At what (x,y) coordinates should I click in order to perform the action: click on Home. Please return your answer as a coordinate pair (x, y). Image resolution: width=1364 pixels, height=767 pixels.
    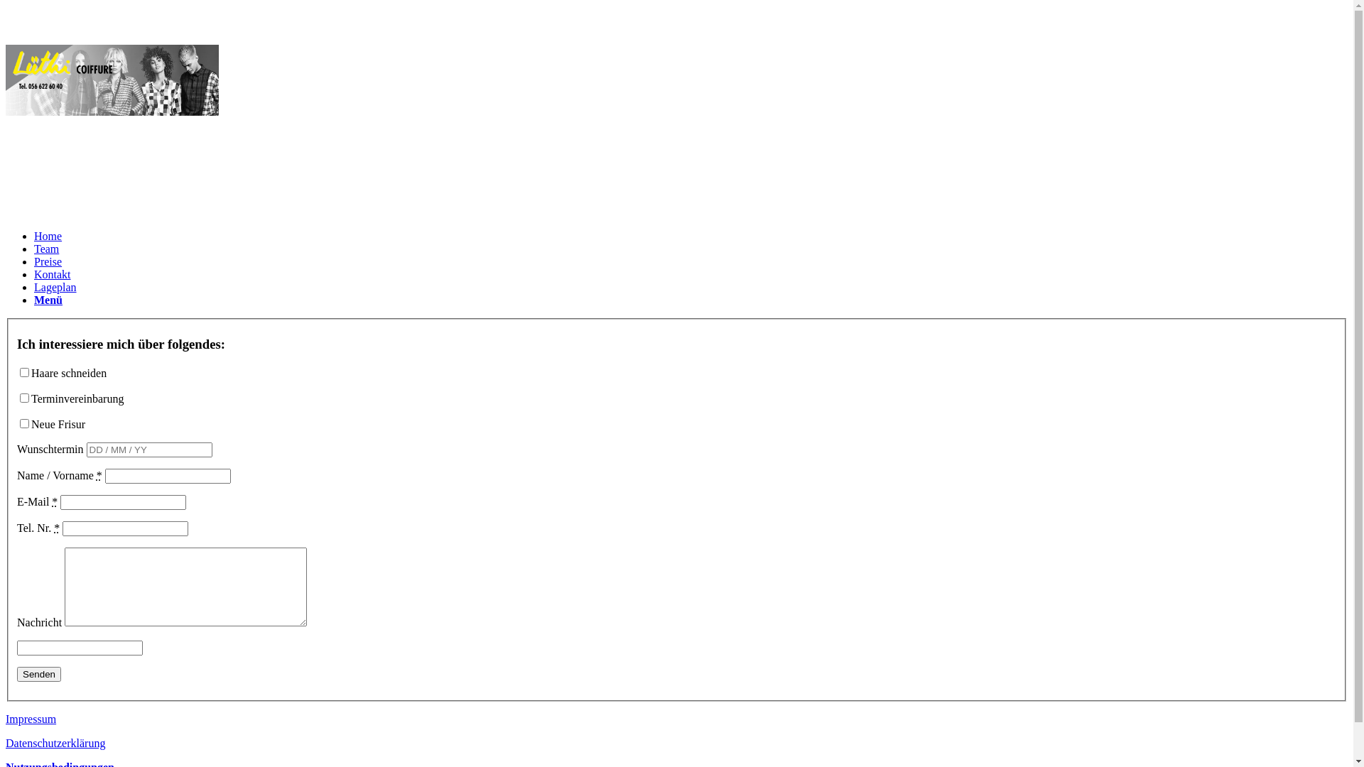
    Looking at the image, I should click on (48, 236).